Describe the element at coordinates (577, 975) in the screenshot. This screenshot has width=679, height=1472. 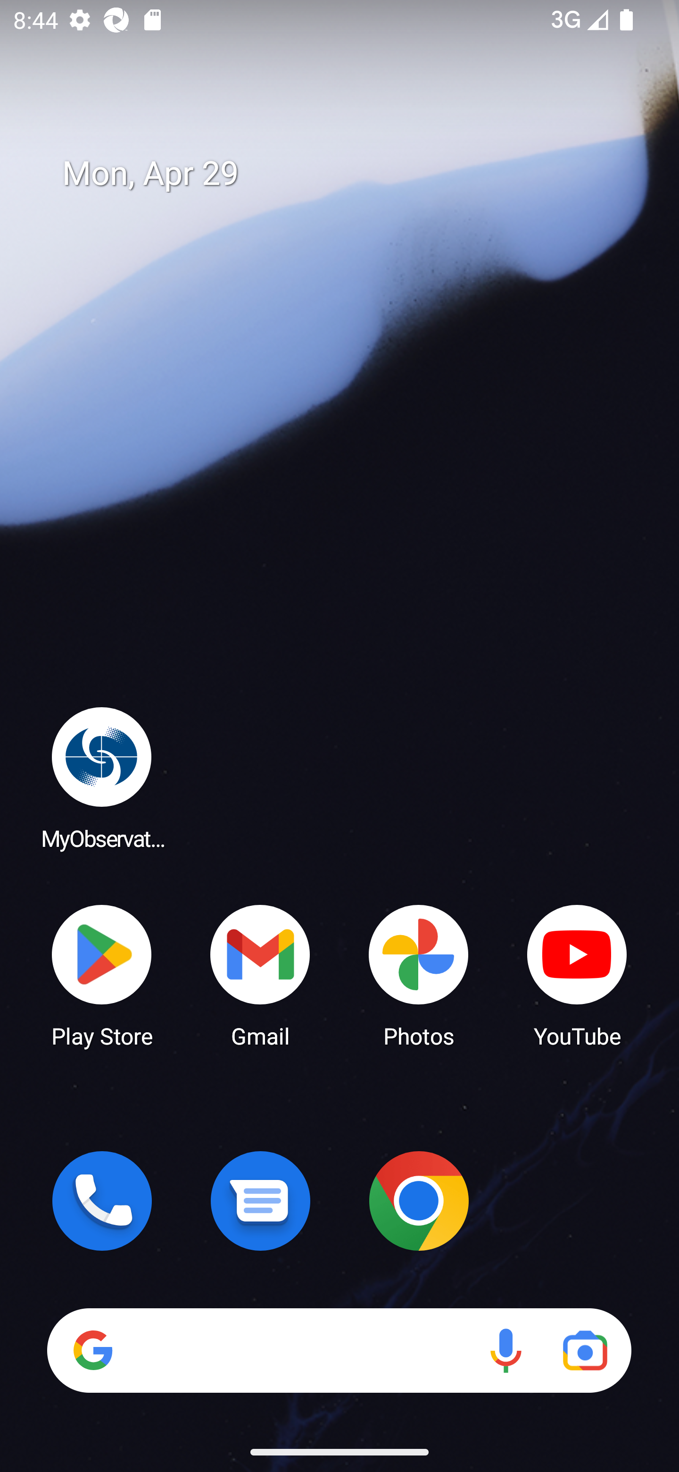
I see `YouTube` at that location.